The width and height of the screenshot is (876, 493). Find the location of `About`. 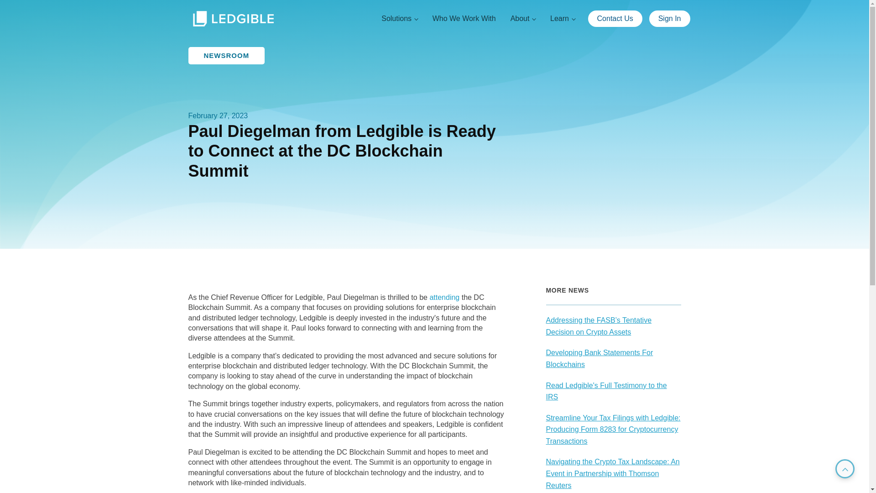

About is located at coordinates (523, 18).